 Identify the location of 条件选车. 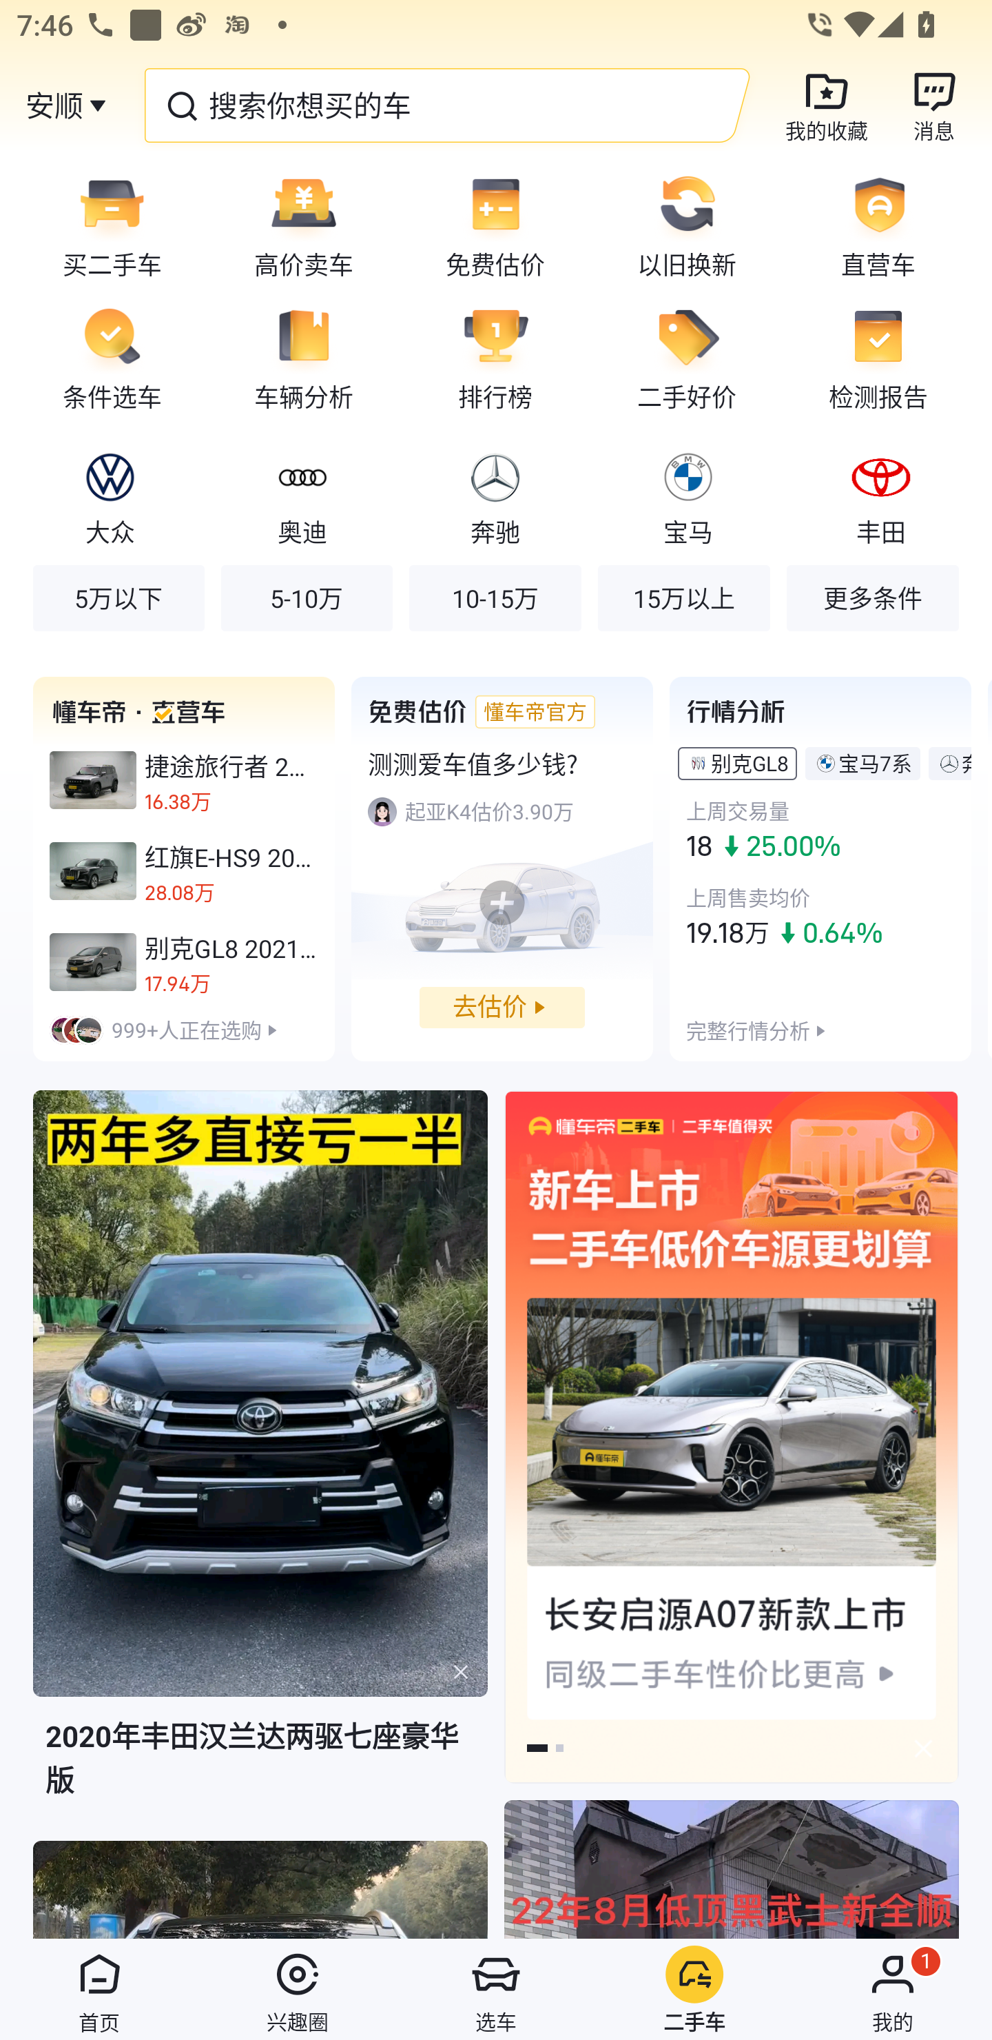
(104, 358).